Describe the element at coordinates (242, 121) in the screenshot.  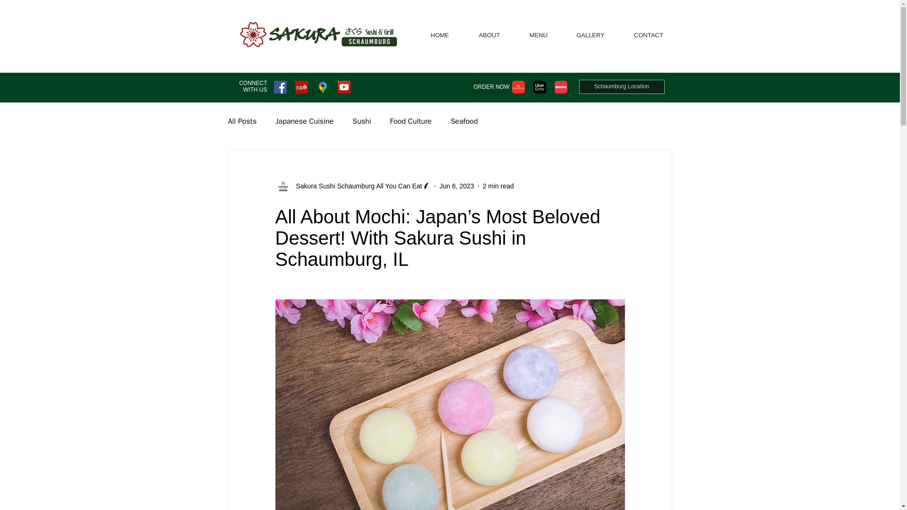
I see `All Posts` at that location.